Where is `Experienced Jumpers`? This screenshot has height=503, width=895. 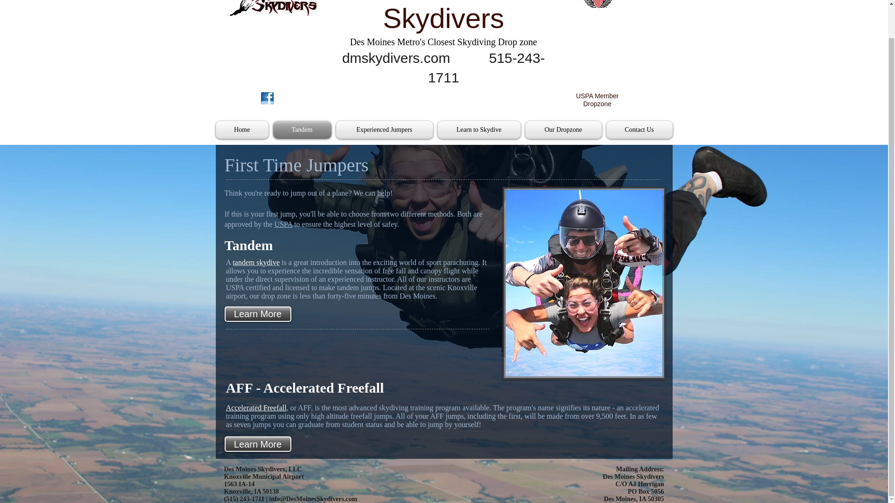 Experienced Jumpers is located at coordinates (384, 130).